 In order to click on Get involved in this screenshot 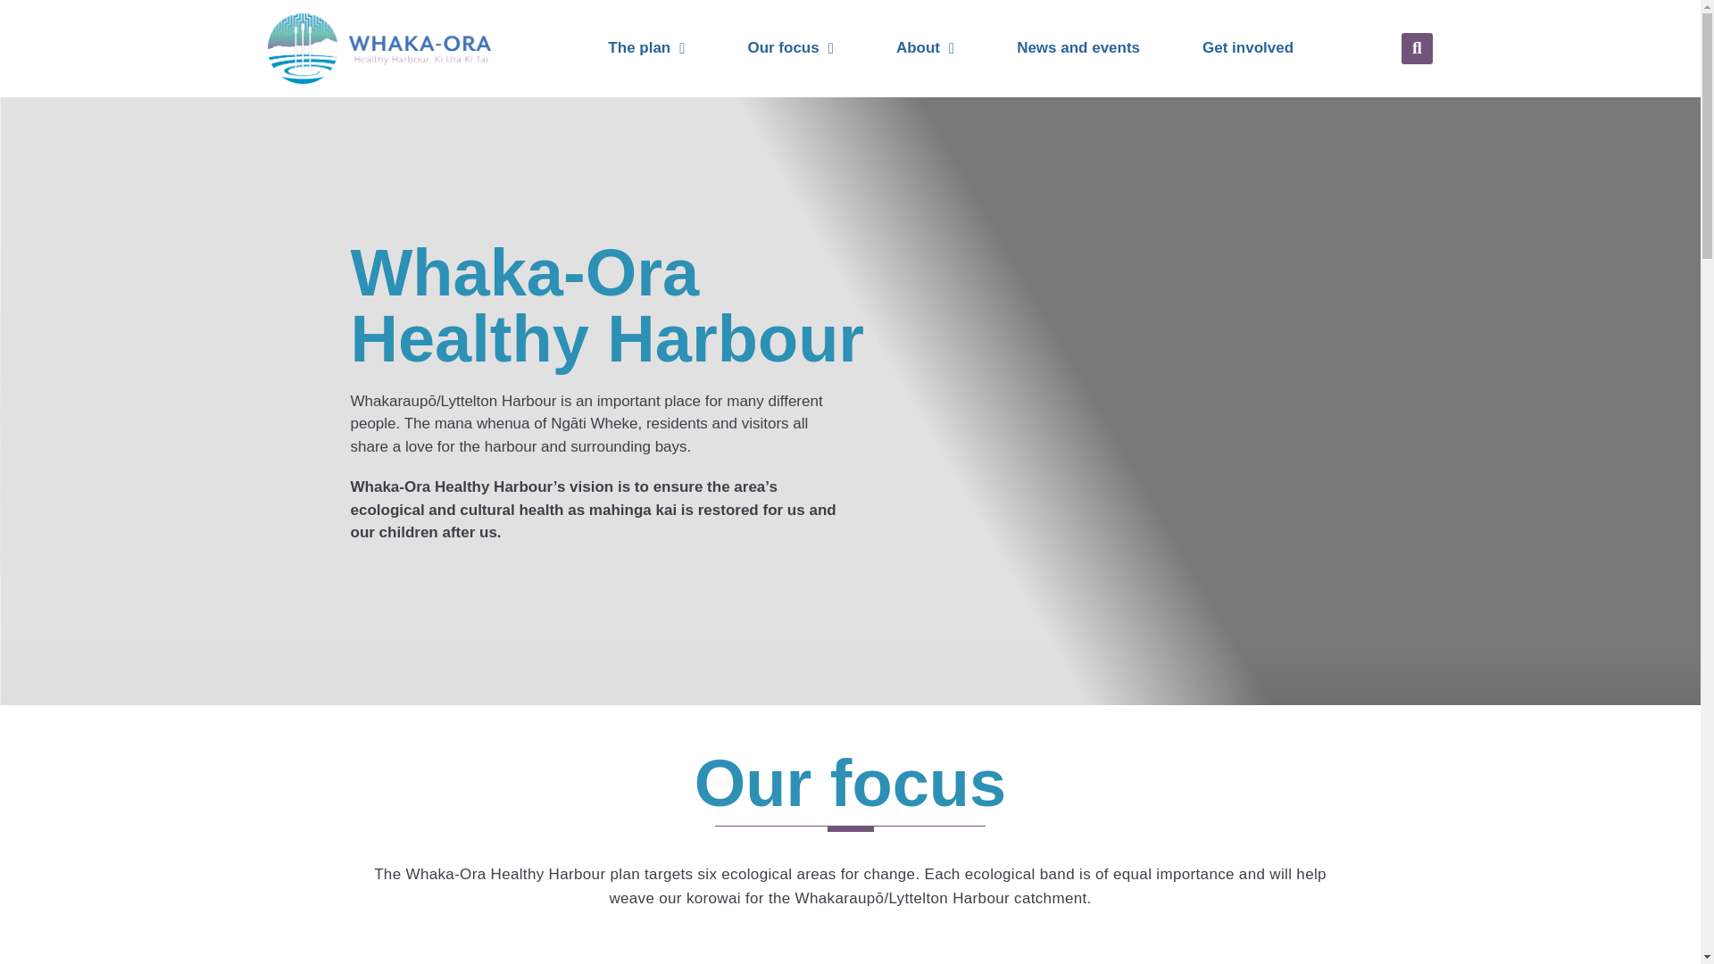, I will do `click(1248, 48)`.